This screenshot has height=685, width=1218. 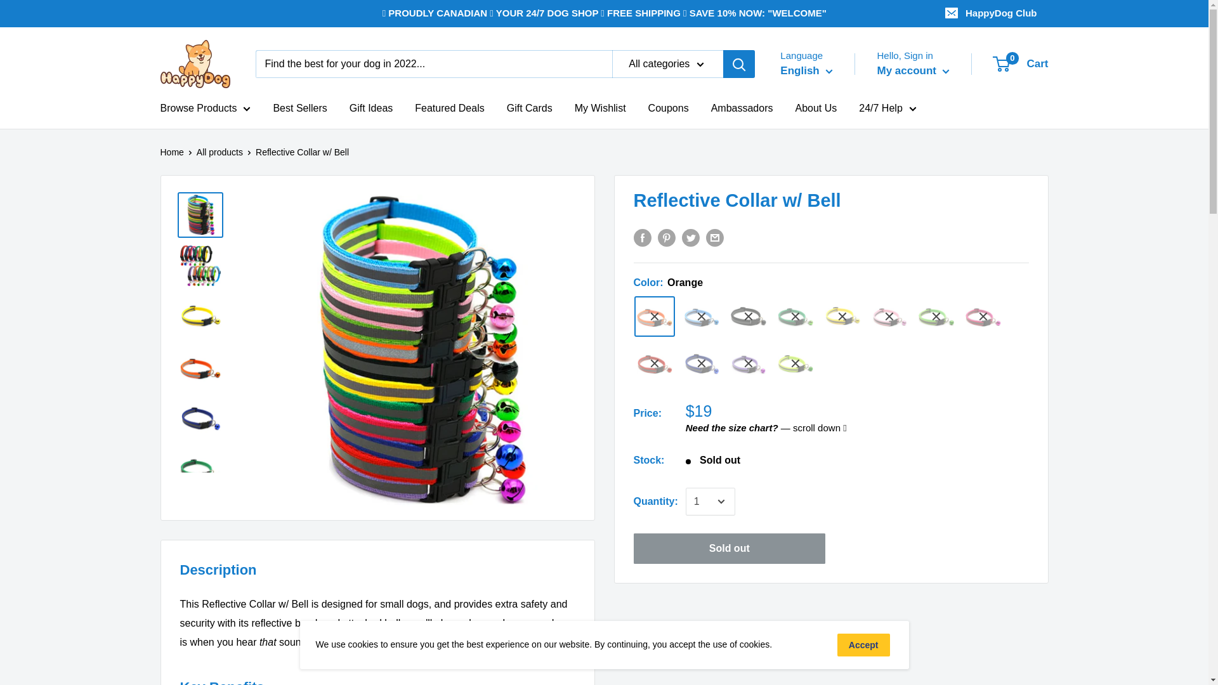 What do you see at coordinates (842, 316) in the screenshot?
I see `Yellow` at bounding box center [842, 316].